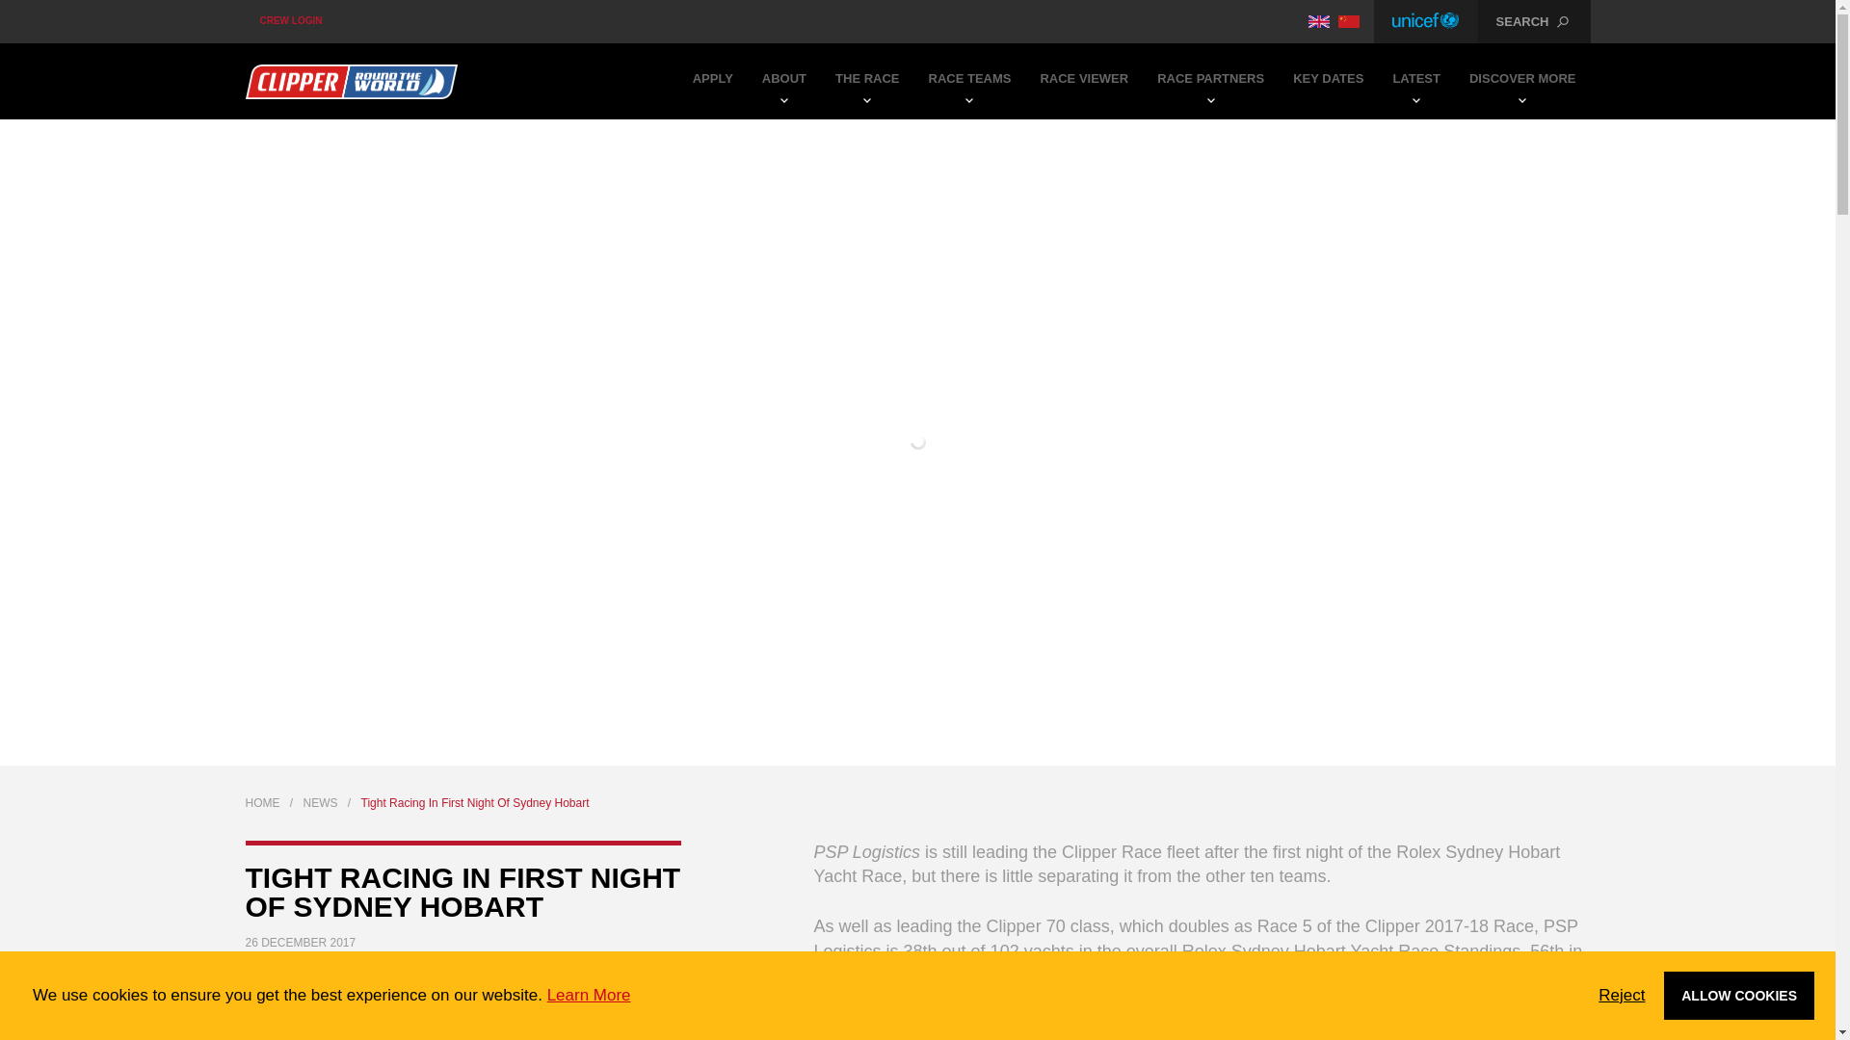 This screenshot has height=1040, width=1850. What do you see at coordinates (919, 129) in the screenshot?
I see `Submit` at bounding box center [919, 129].